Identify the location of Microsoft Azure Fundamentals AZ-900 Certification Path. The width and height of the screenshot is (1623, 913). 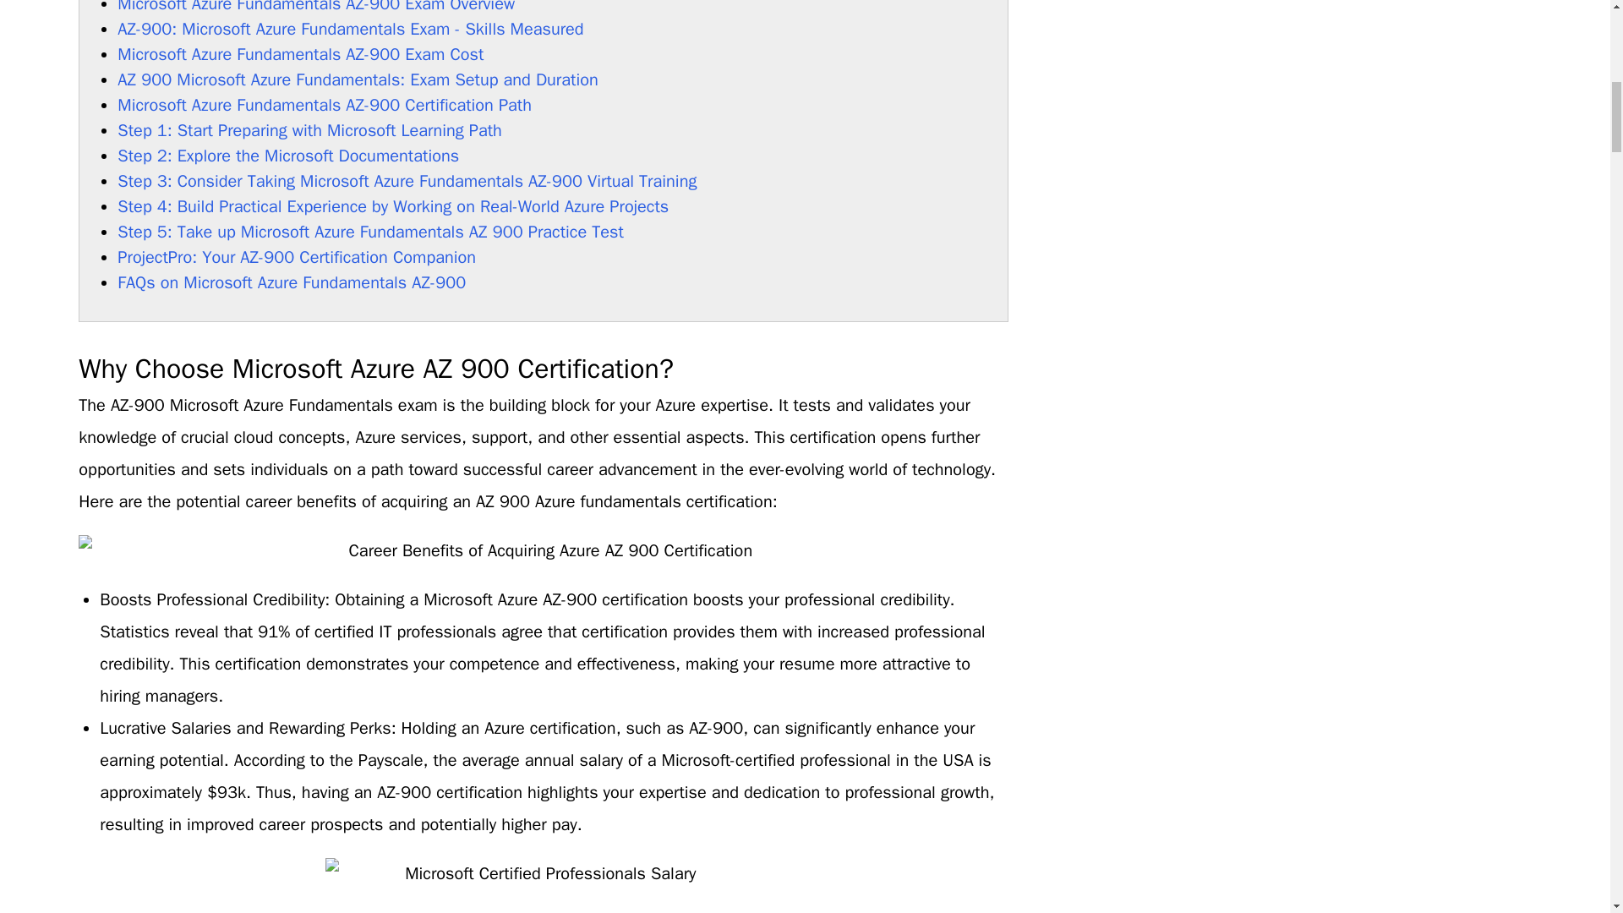
(325, 105).